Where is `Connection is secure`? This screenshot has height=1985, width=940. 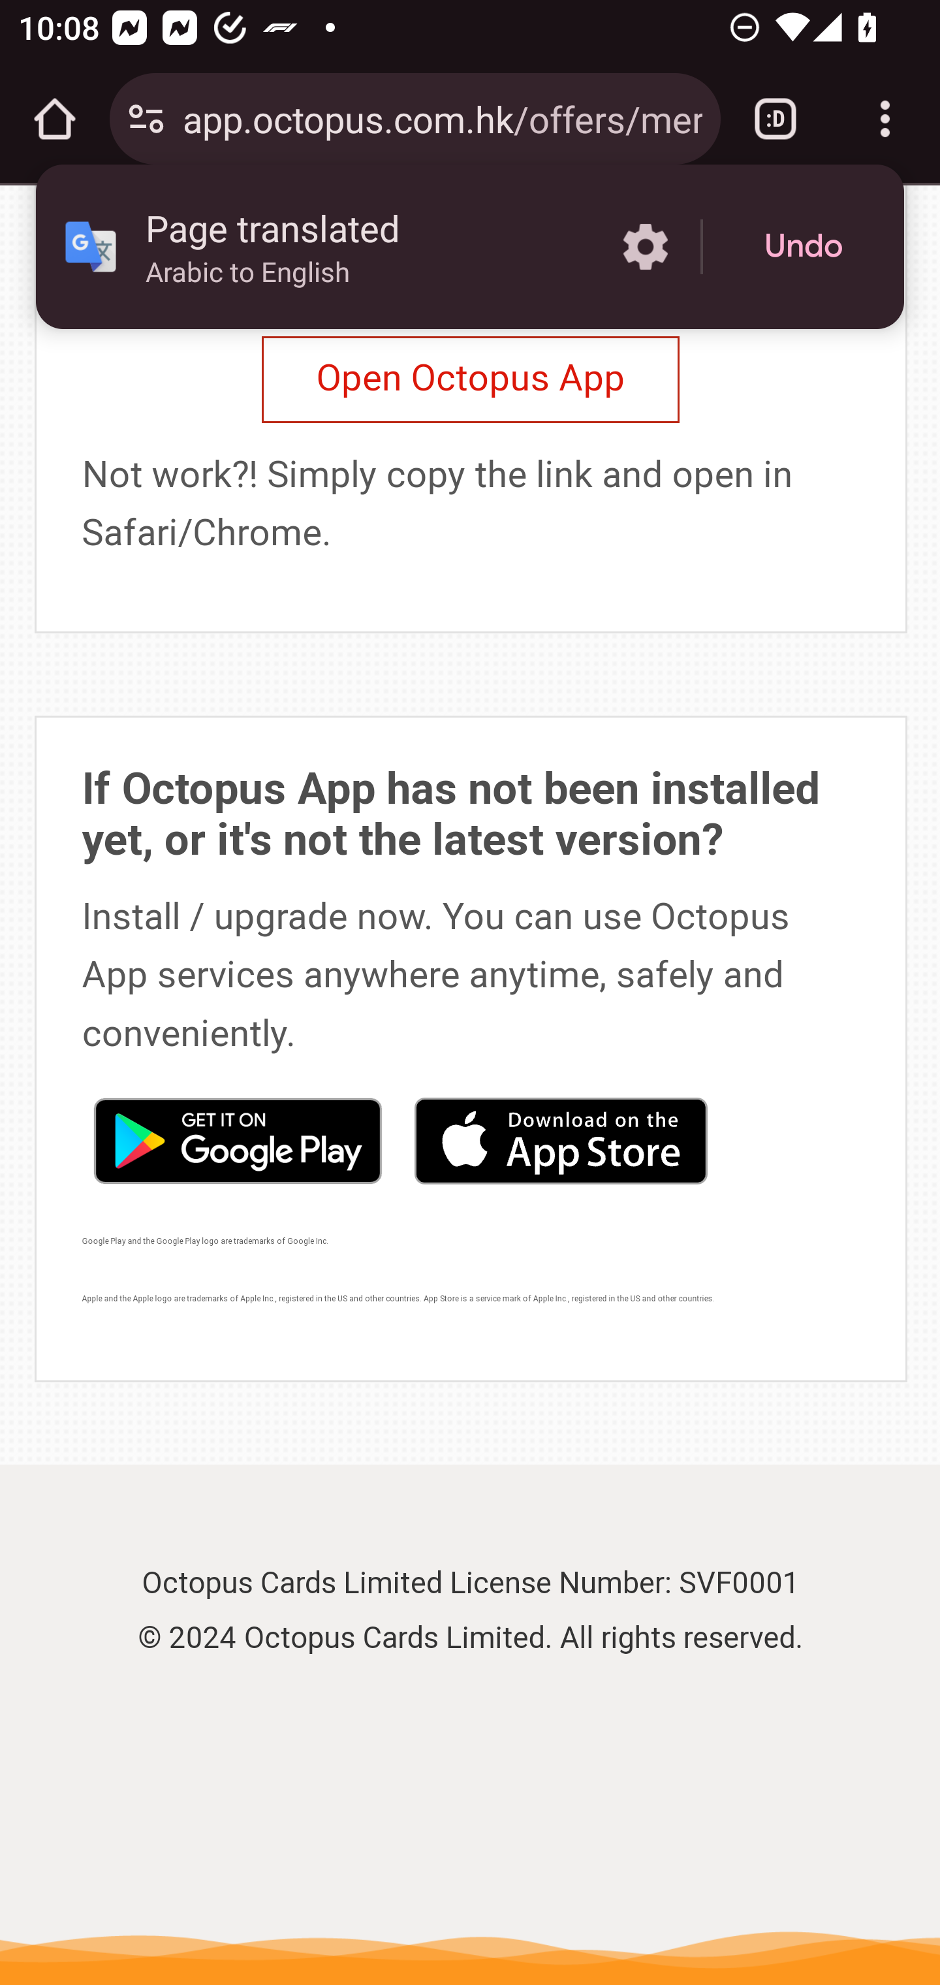 Connection is secure is located at coordinates (146, 119).